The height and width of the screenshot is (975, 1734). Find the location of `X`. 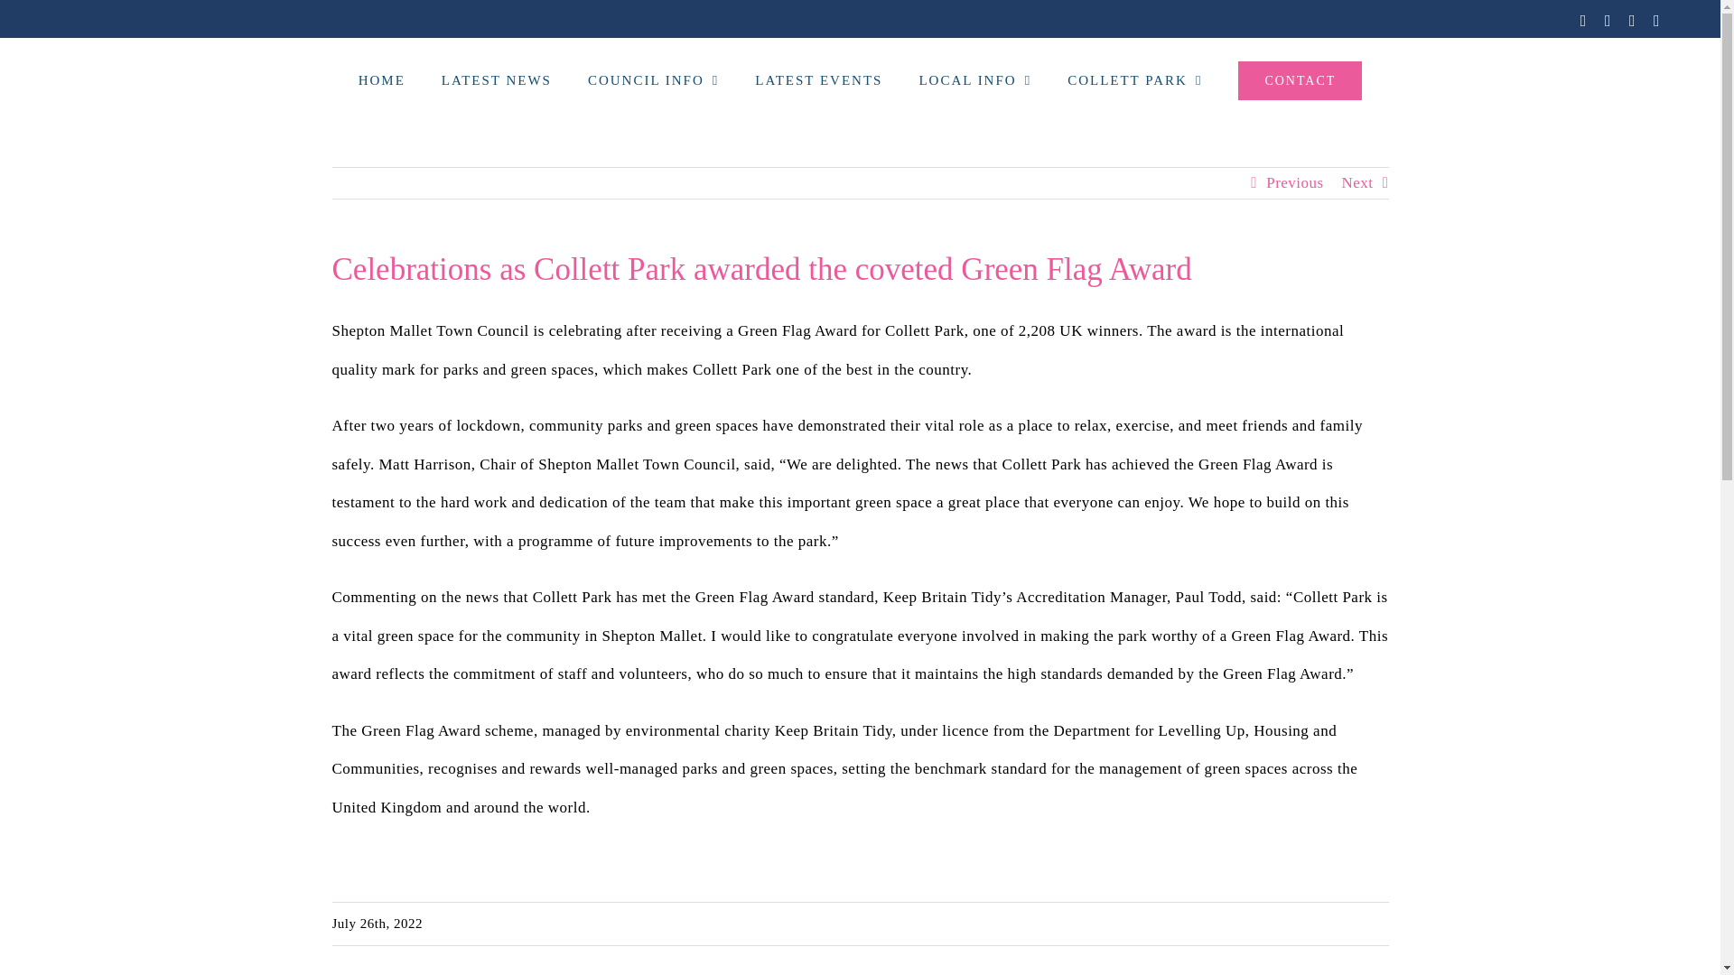

X is located at coordinates (1608, 21).